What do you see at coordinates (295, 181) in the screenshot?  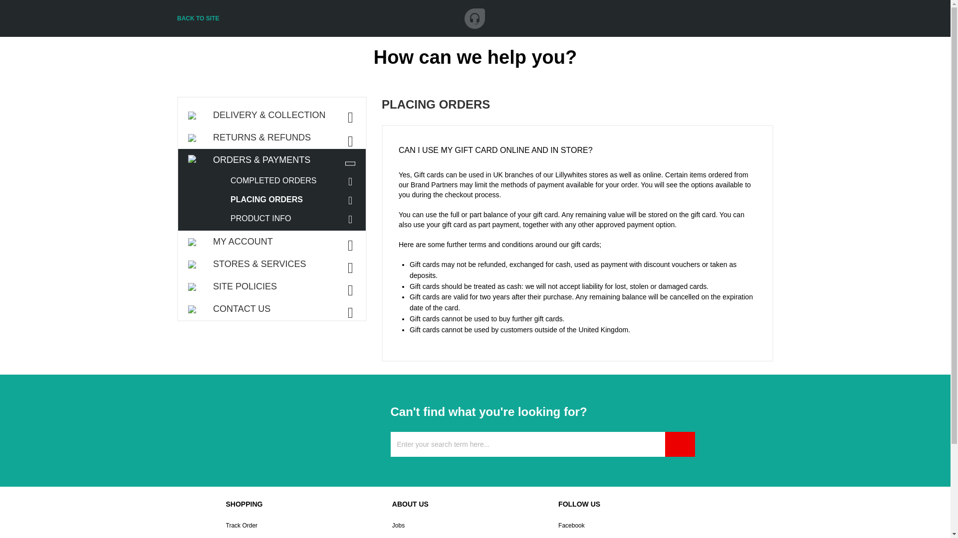 I see `COMPLETED ORDERS` at bounding box center [295, 181].